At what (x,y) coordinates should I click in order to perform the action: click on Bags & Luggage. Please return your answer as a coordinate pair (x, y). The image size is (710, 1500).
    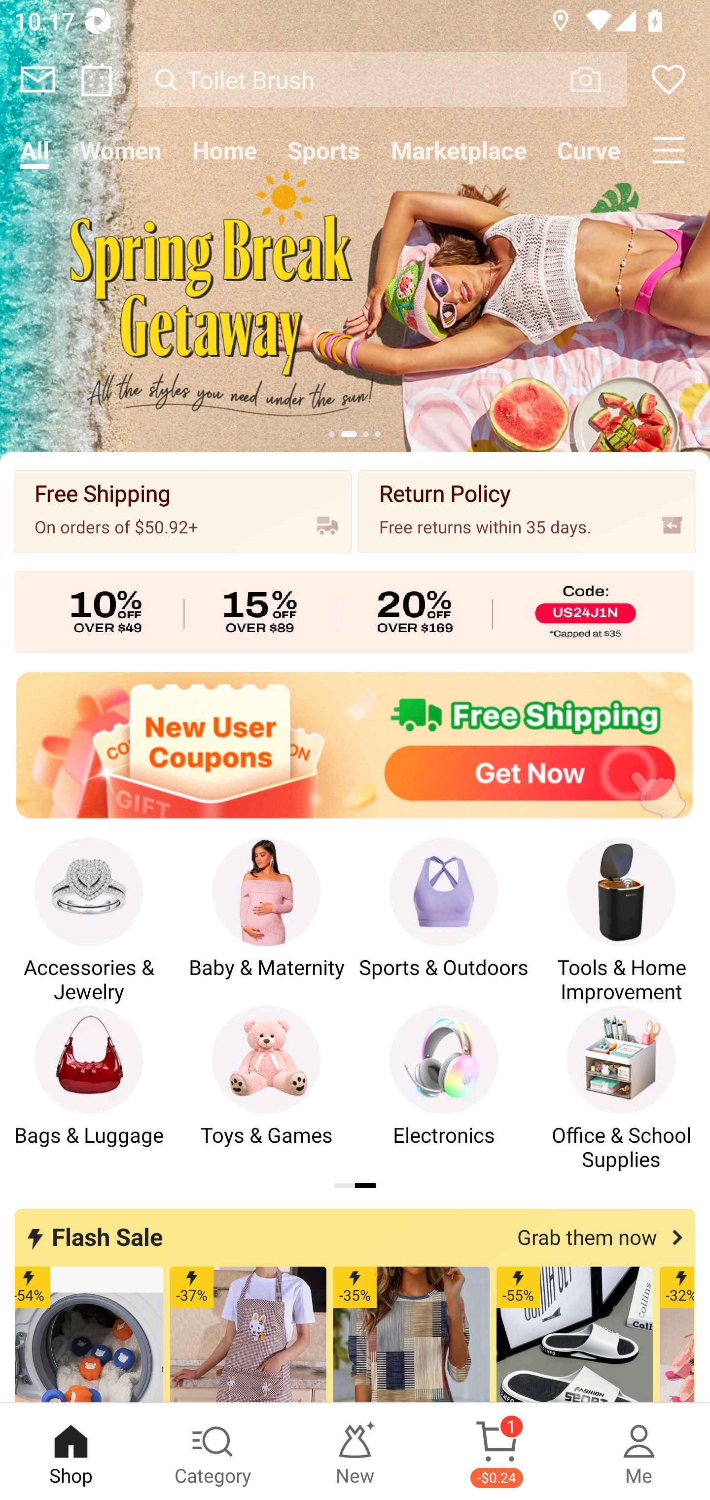
    Looking at the image, I should click on (89, 1088).